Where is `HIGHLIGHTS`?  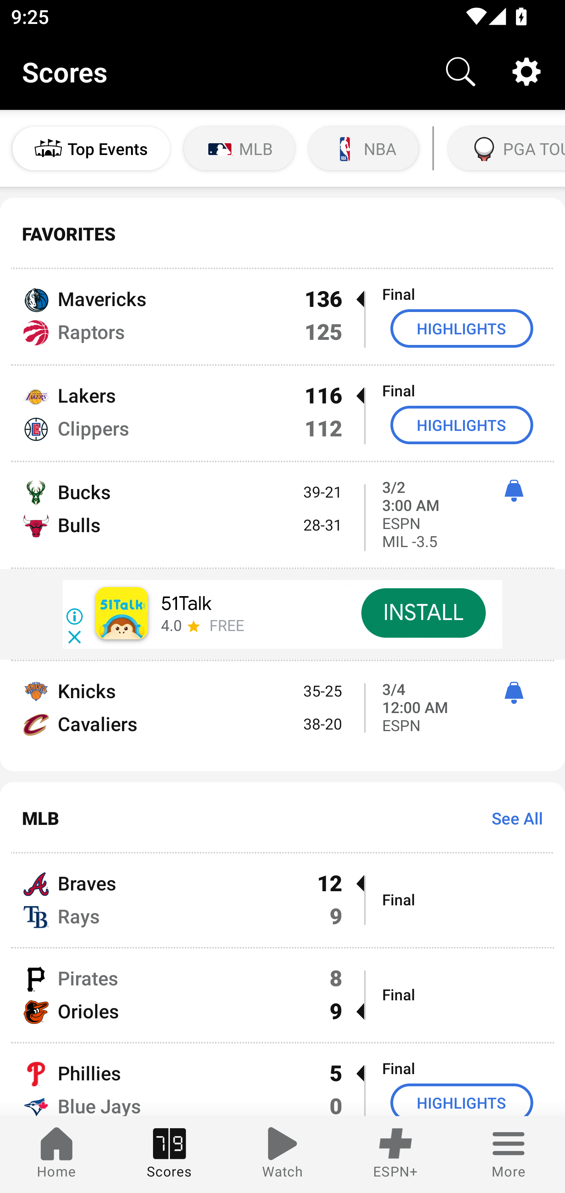 HIGHLIGHTS is located at coordinates (462, 328).